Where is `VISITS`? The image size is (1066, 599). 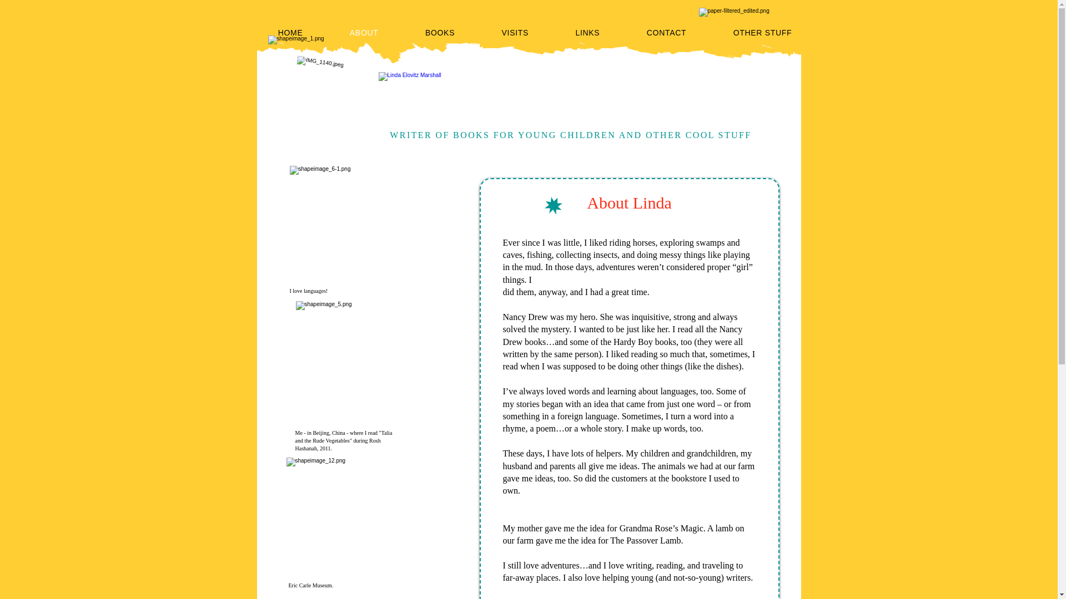 VISITS is located at coordinates (515, 32).